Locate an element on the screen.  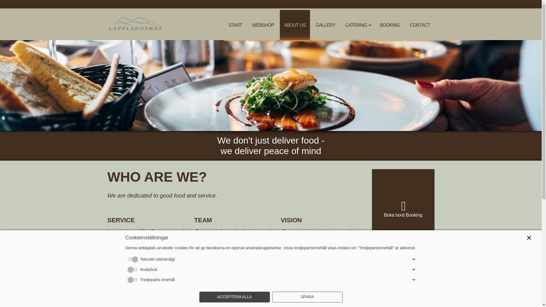
ABOUT US is located at coordinates (295, 25).